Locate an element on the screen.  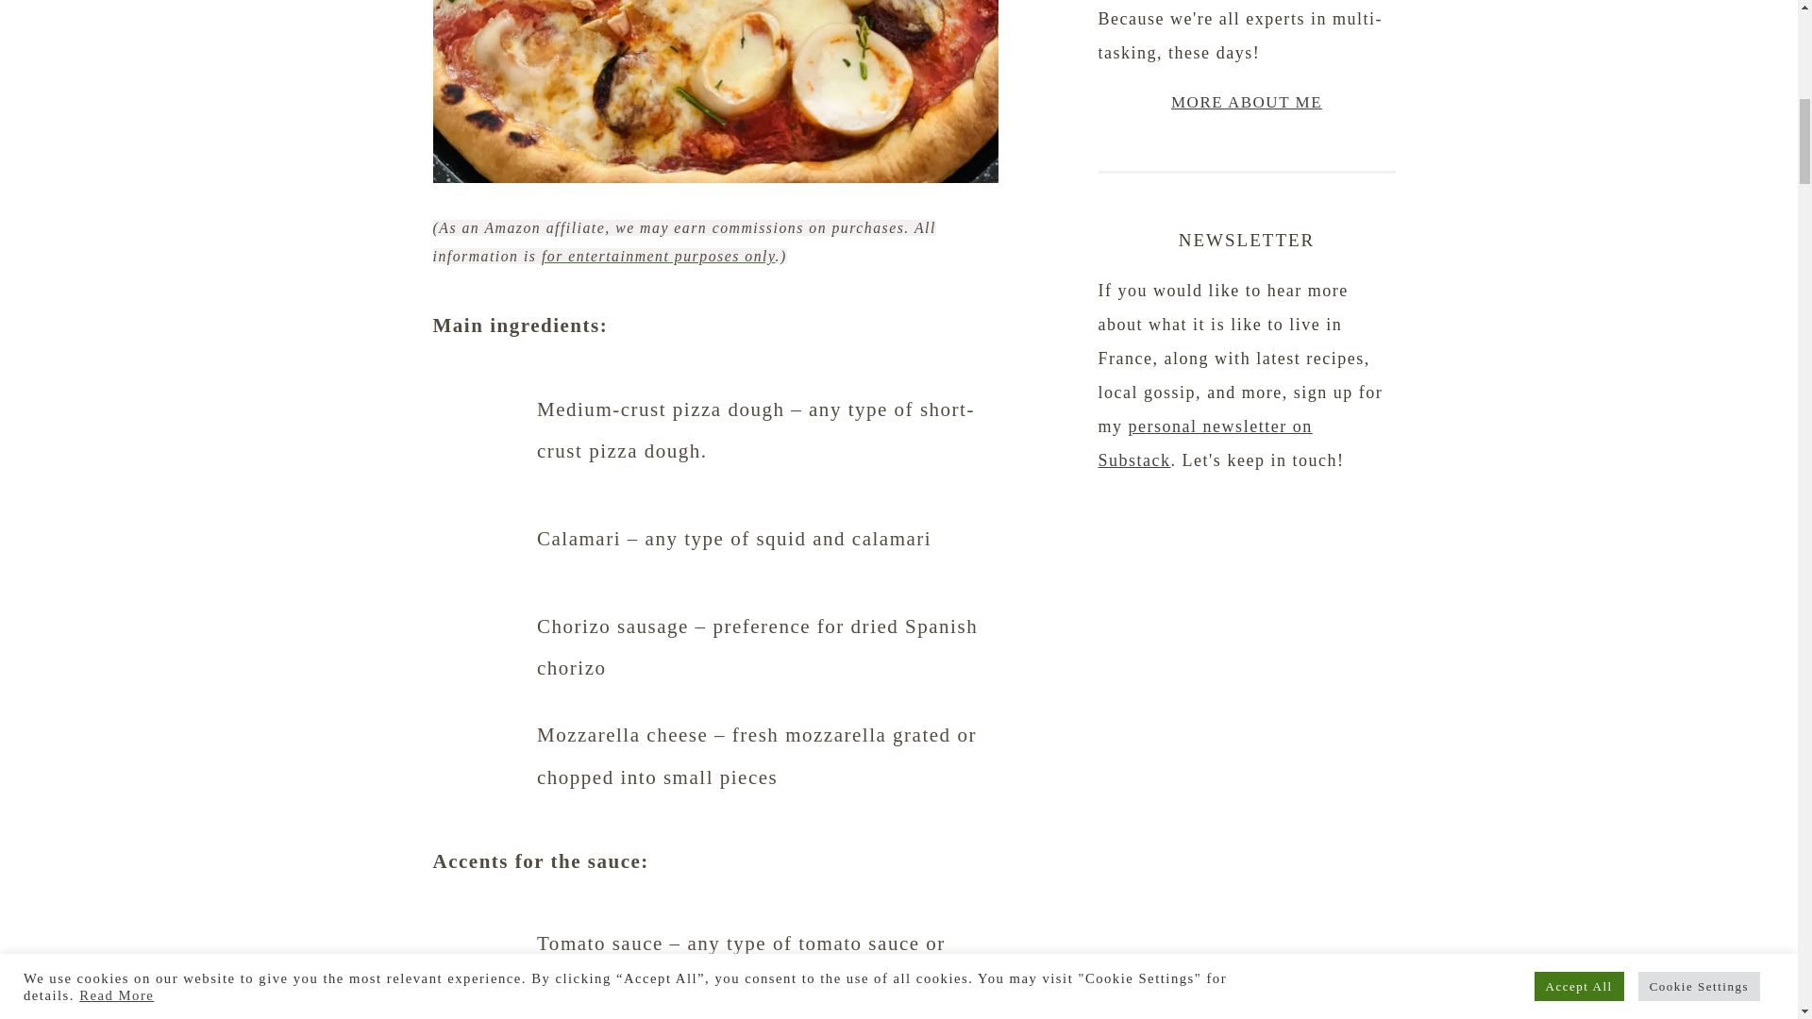
Calamari and chorizo pizza 6 is located at coordinates (479, 1008).